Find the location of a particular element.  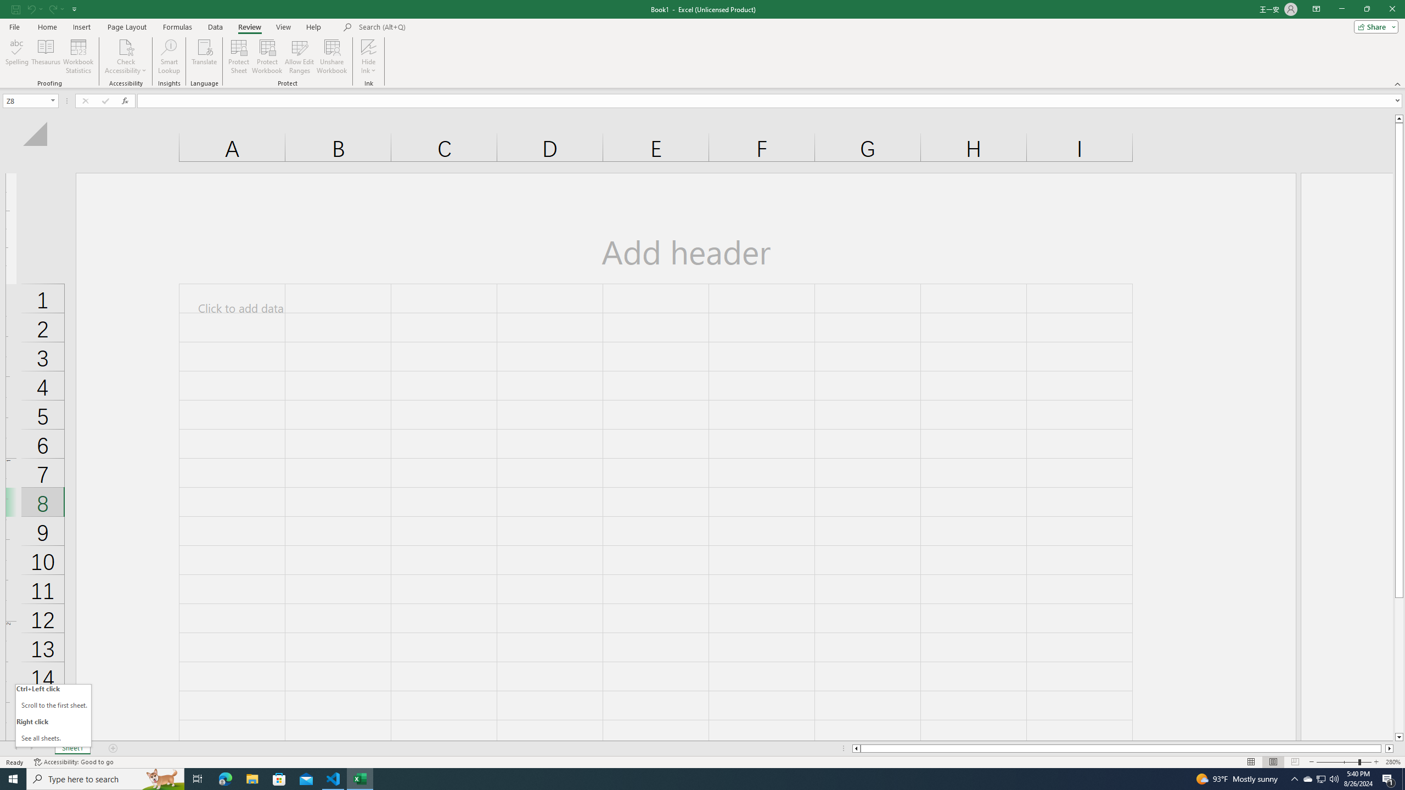

Class: NetUIScrollBar is located at coordinates (1123, 748).